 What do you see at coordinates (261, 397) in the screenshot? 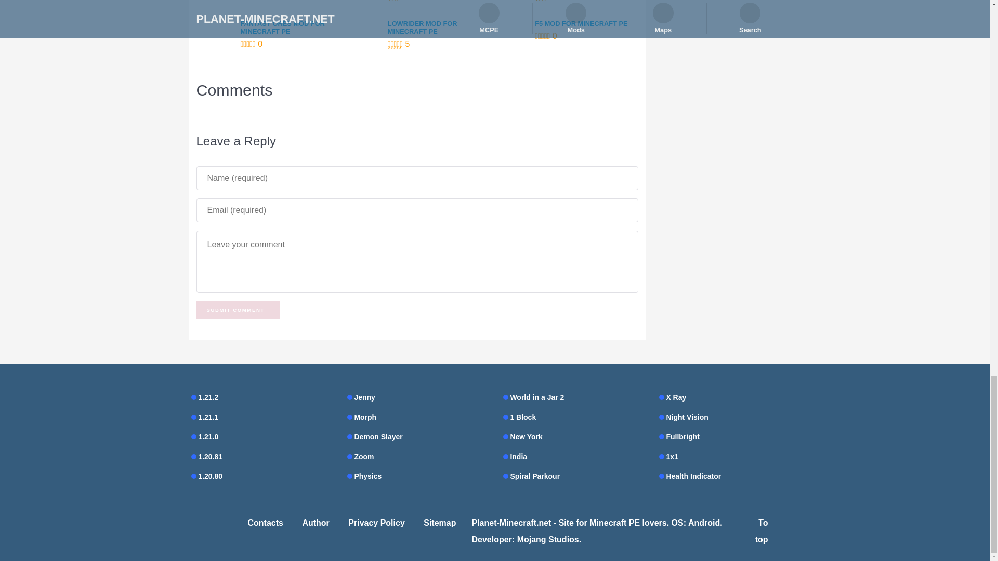
I see `1.21.2` at bounding box center [261, 397].